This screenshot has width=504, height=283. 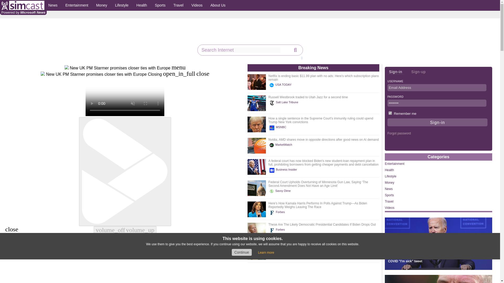 I want to click on Health, so click(x=141, y=5).